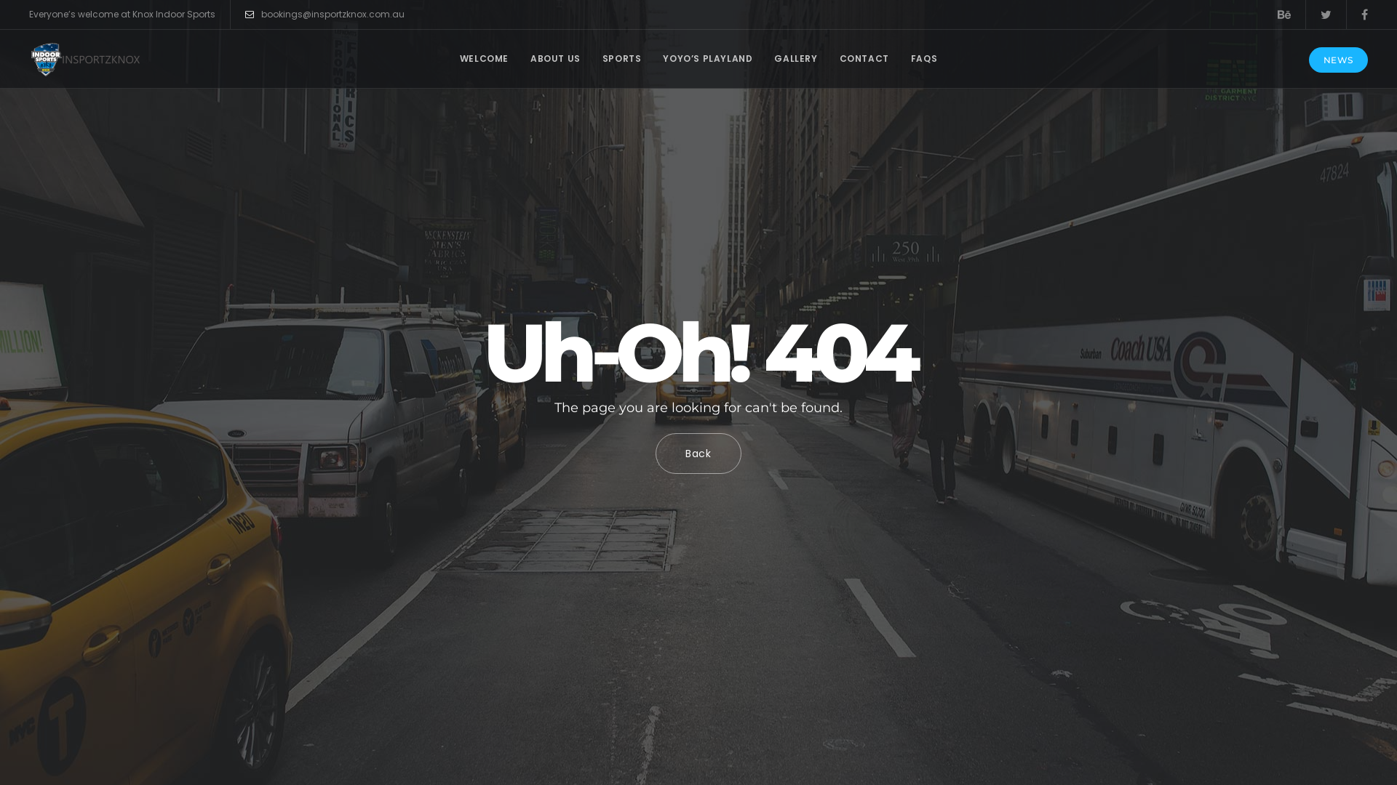 This screenshot has height=785, width=1397. Describe the element at coordinates (698, 454) in the screenshot. I see `Back` at that location.